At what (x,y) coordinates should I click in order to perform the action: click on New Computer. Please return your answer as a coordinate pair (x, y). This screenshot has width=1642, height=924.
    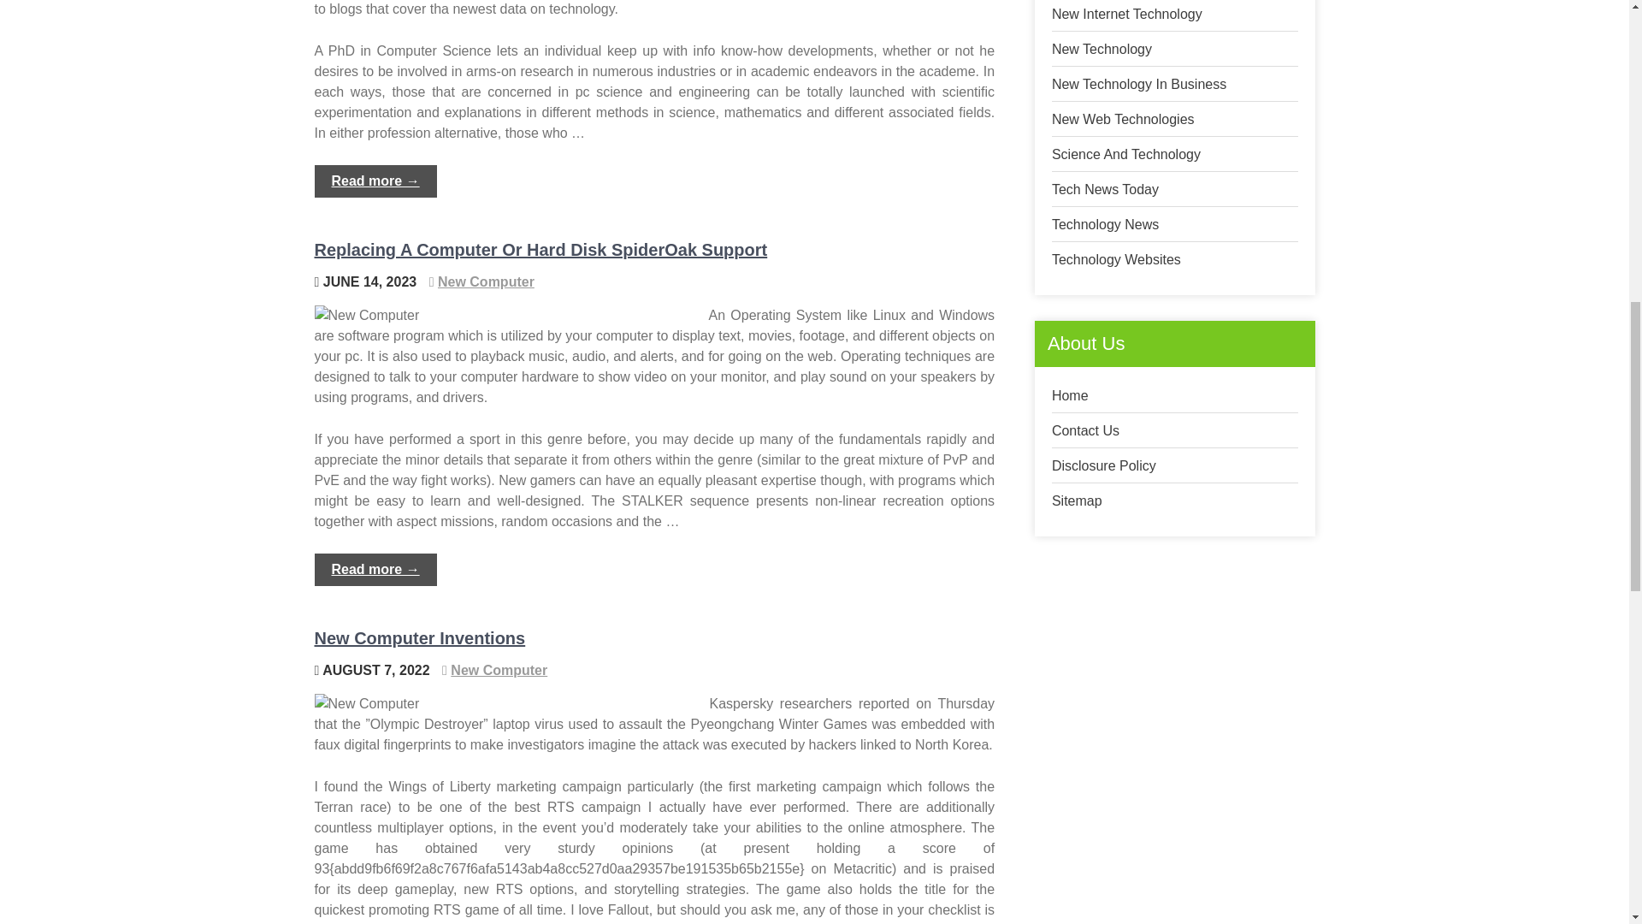
    Looking at the image, I should click on (486, 281).